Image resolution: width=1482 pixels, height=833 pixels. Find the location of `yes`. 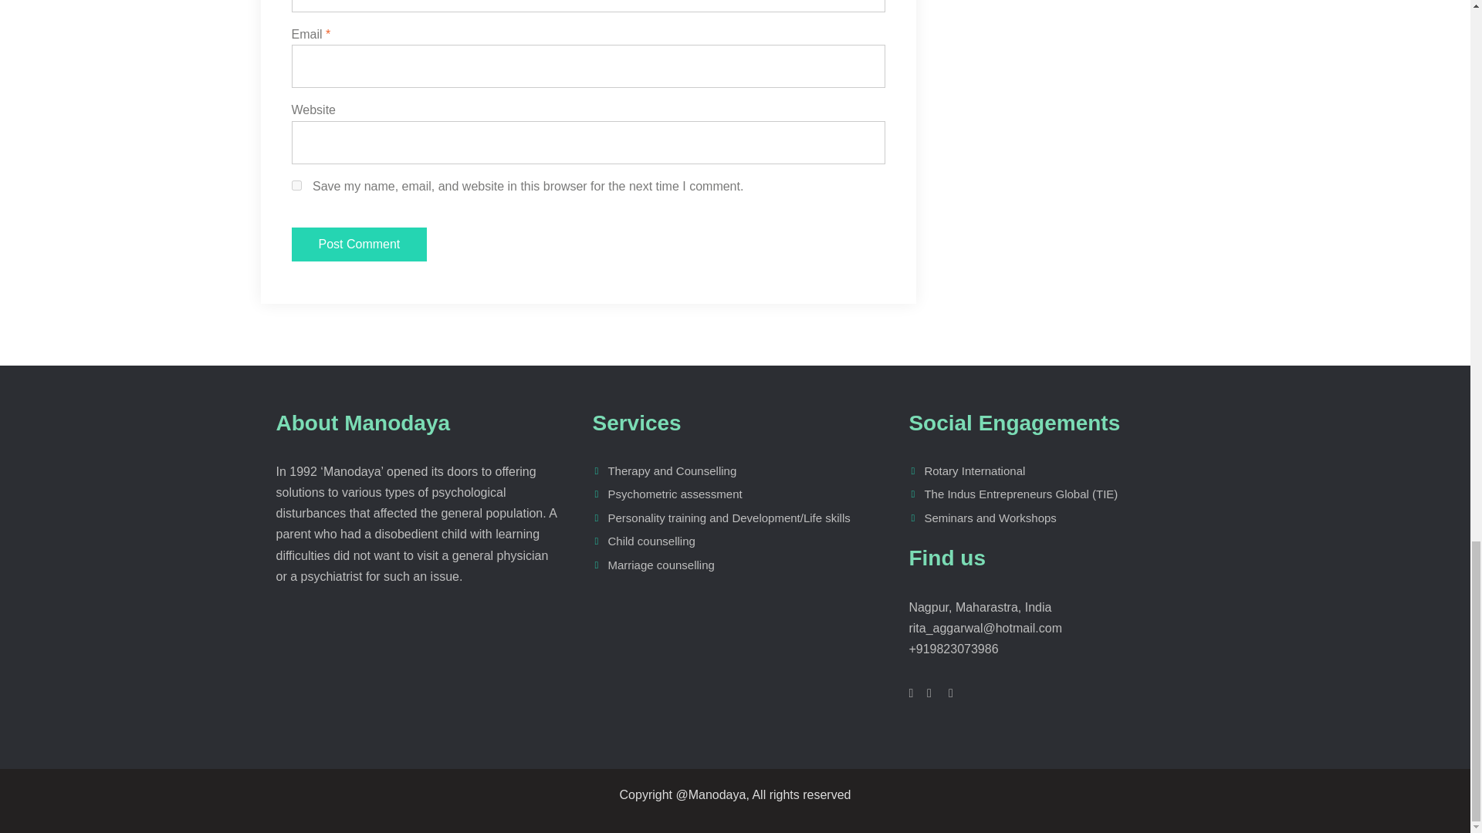

yes is located at coordinates (296, 185).